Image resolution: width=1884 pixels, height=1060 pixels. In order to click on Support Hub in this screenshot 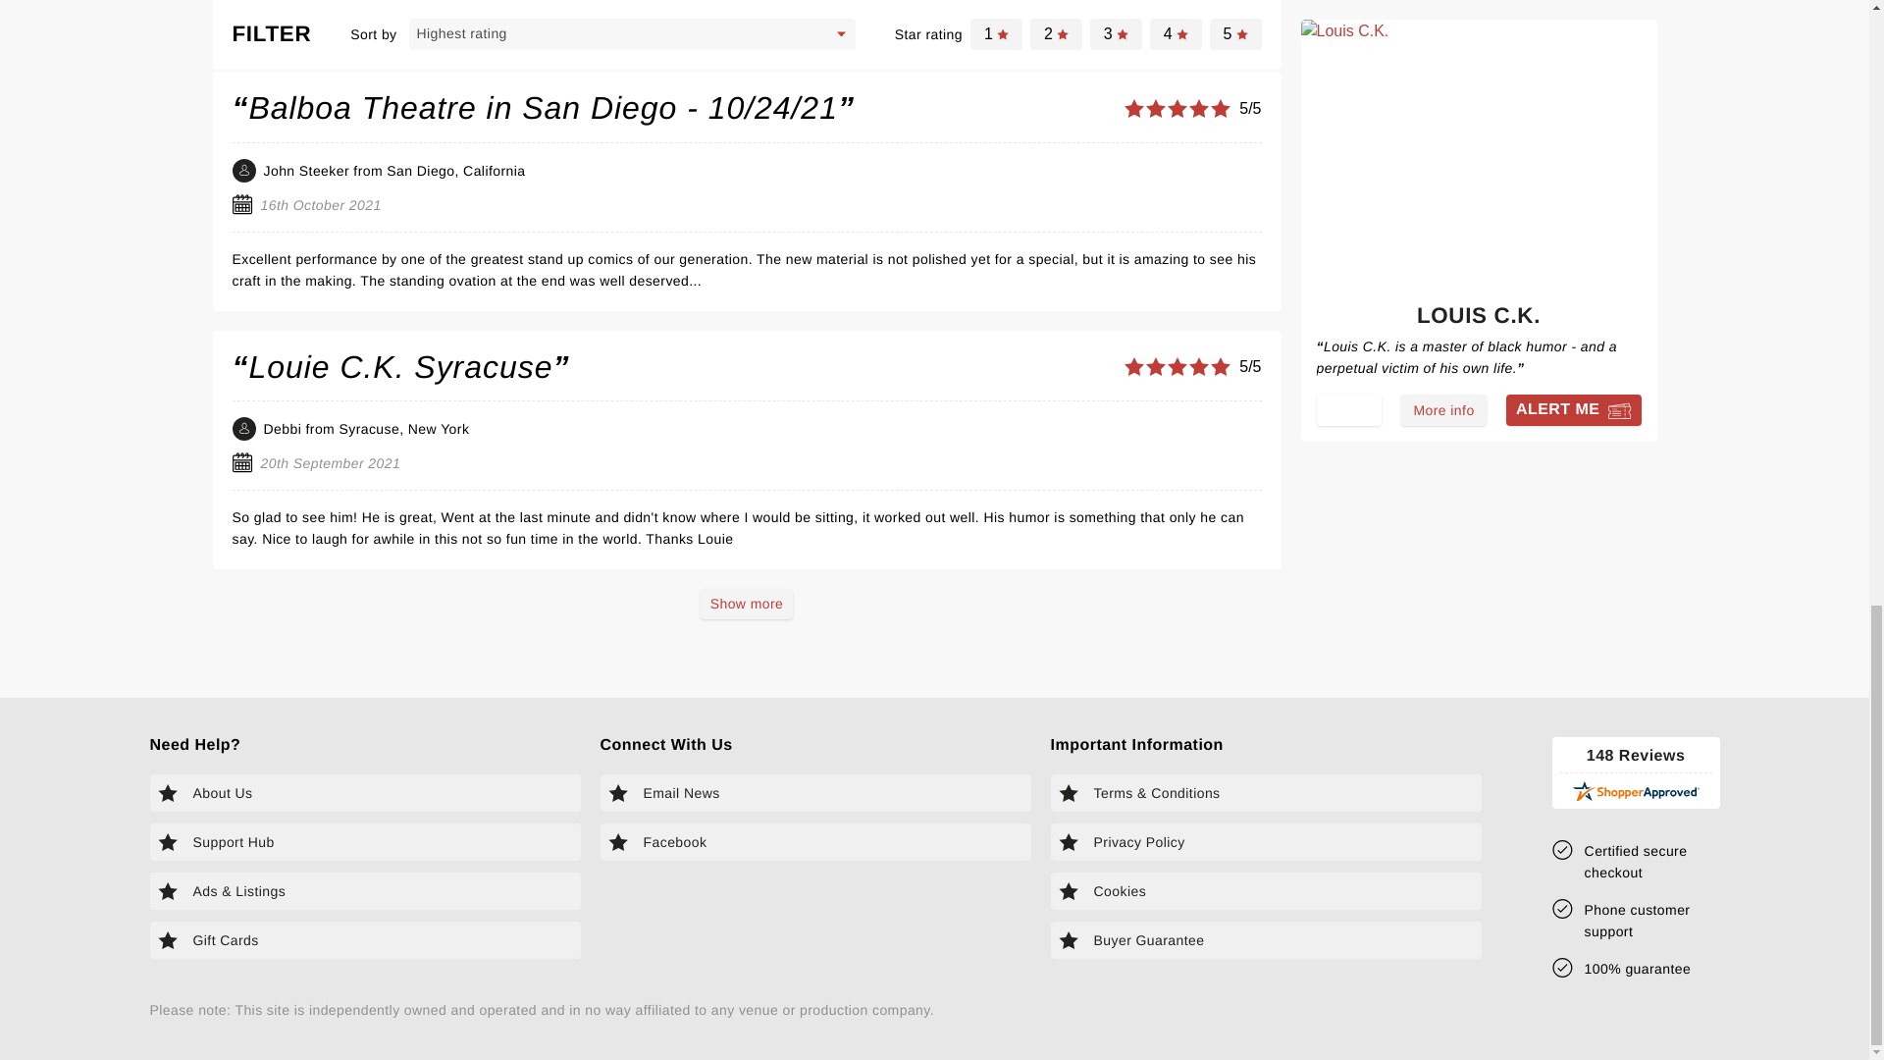, I will do `click(364, 842)`.